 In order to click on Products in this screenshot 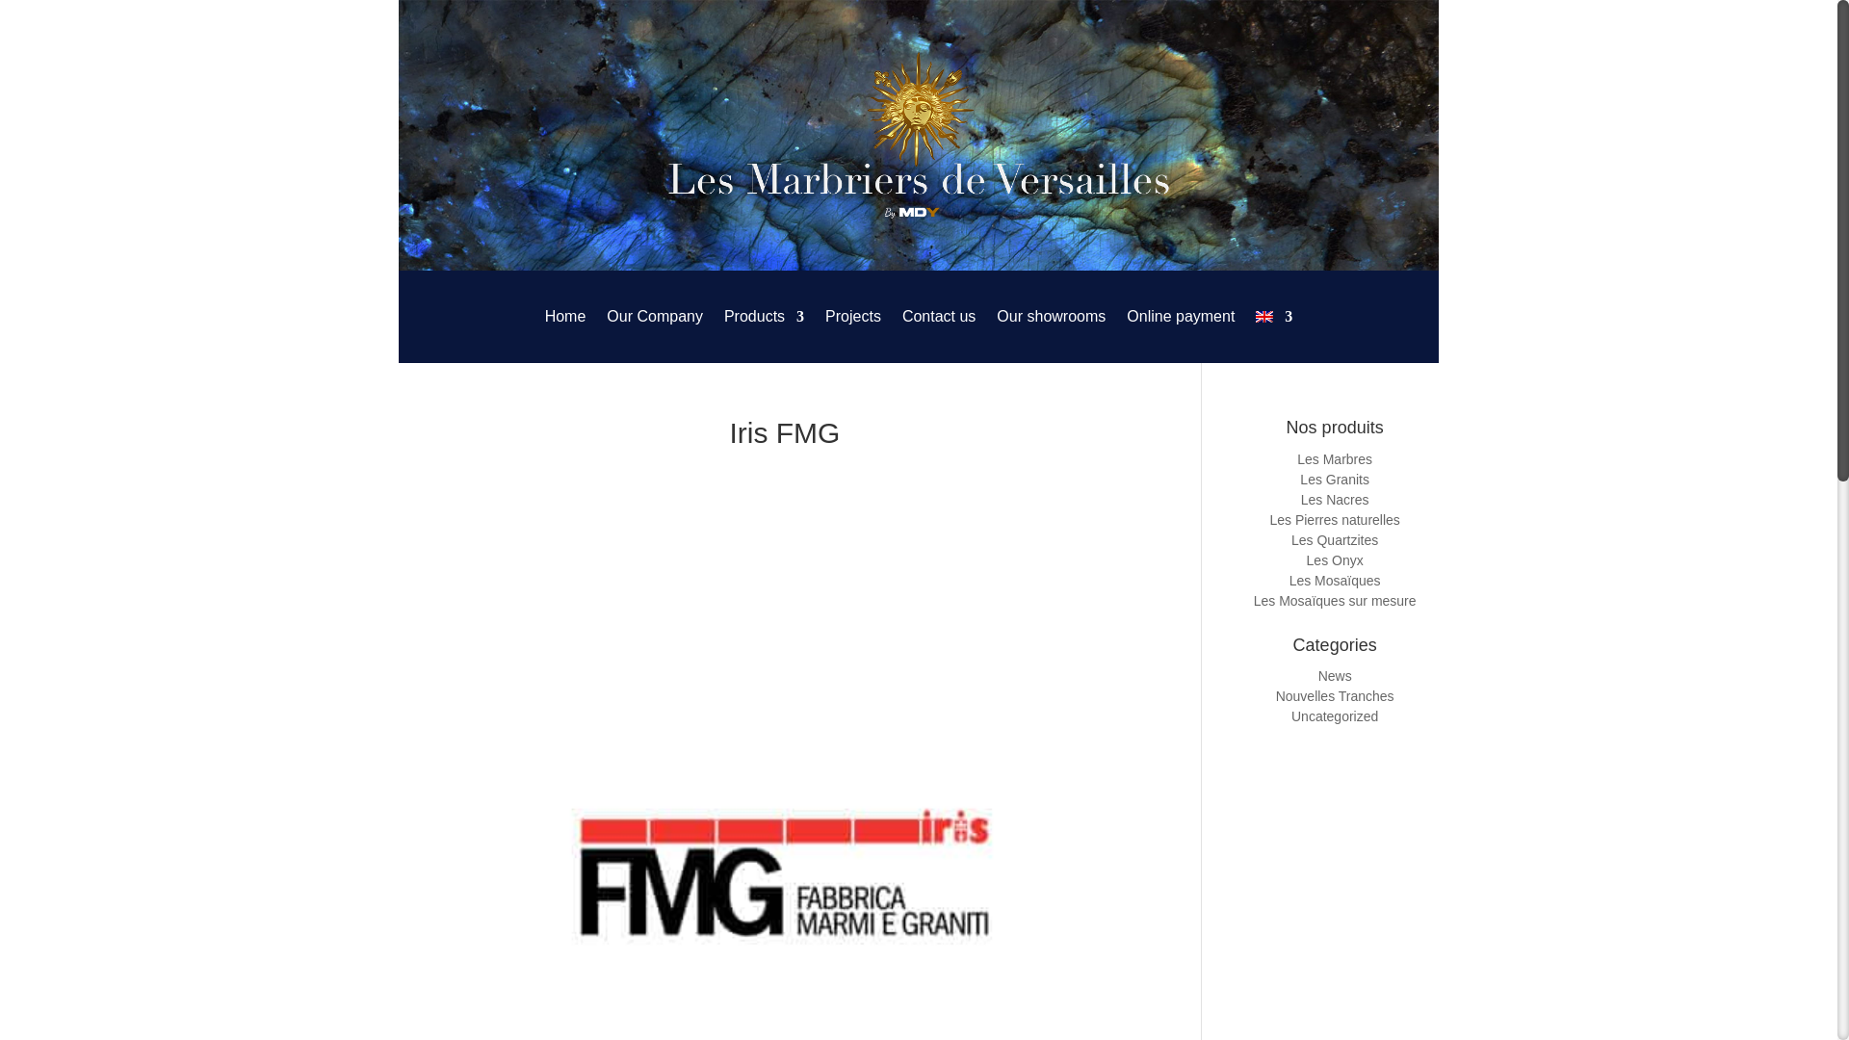, I will do `click(765, 316)`.